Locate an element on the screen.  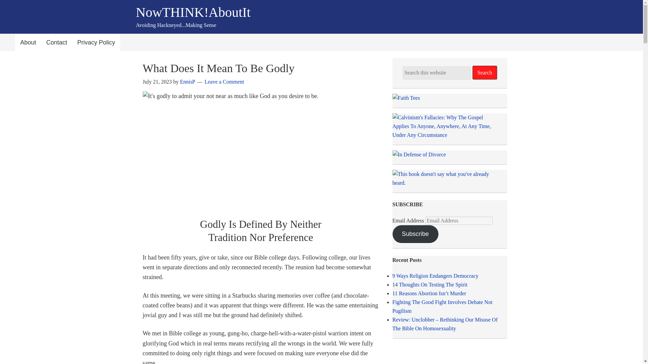
What Does It Mean To Be Godly is located at coordinates (218, 68).